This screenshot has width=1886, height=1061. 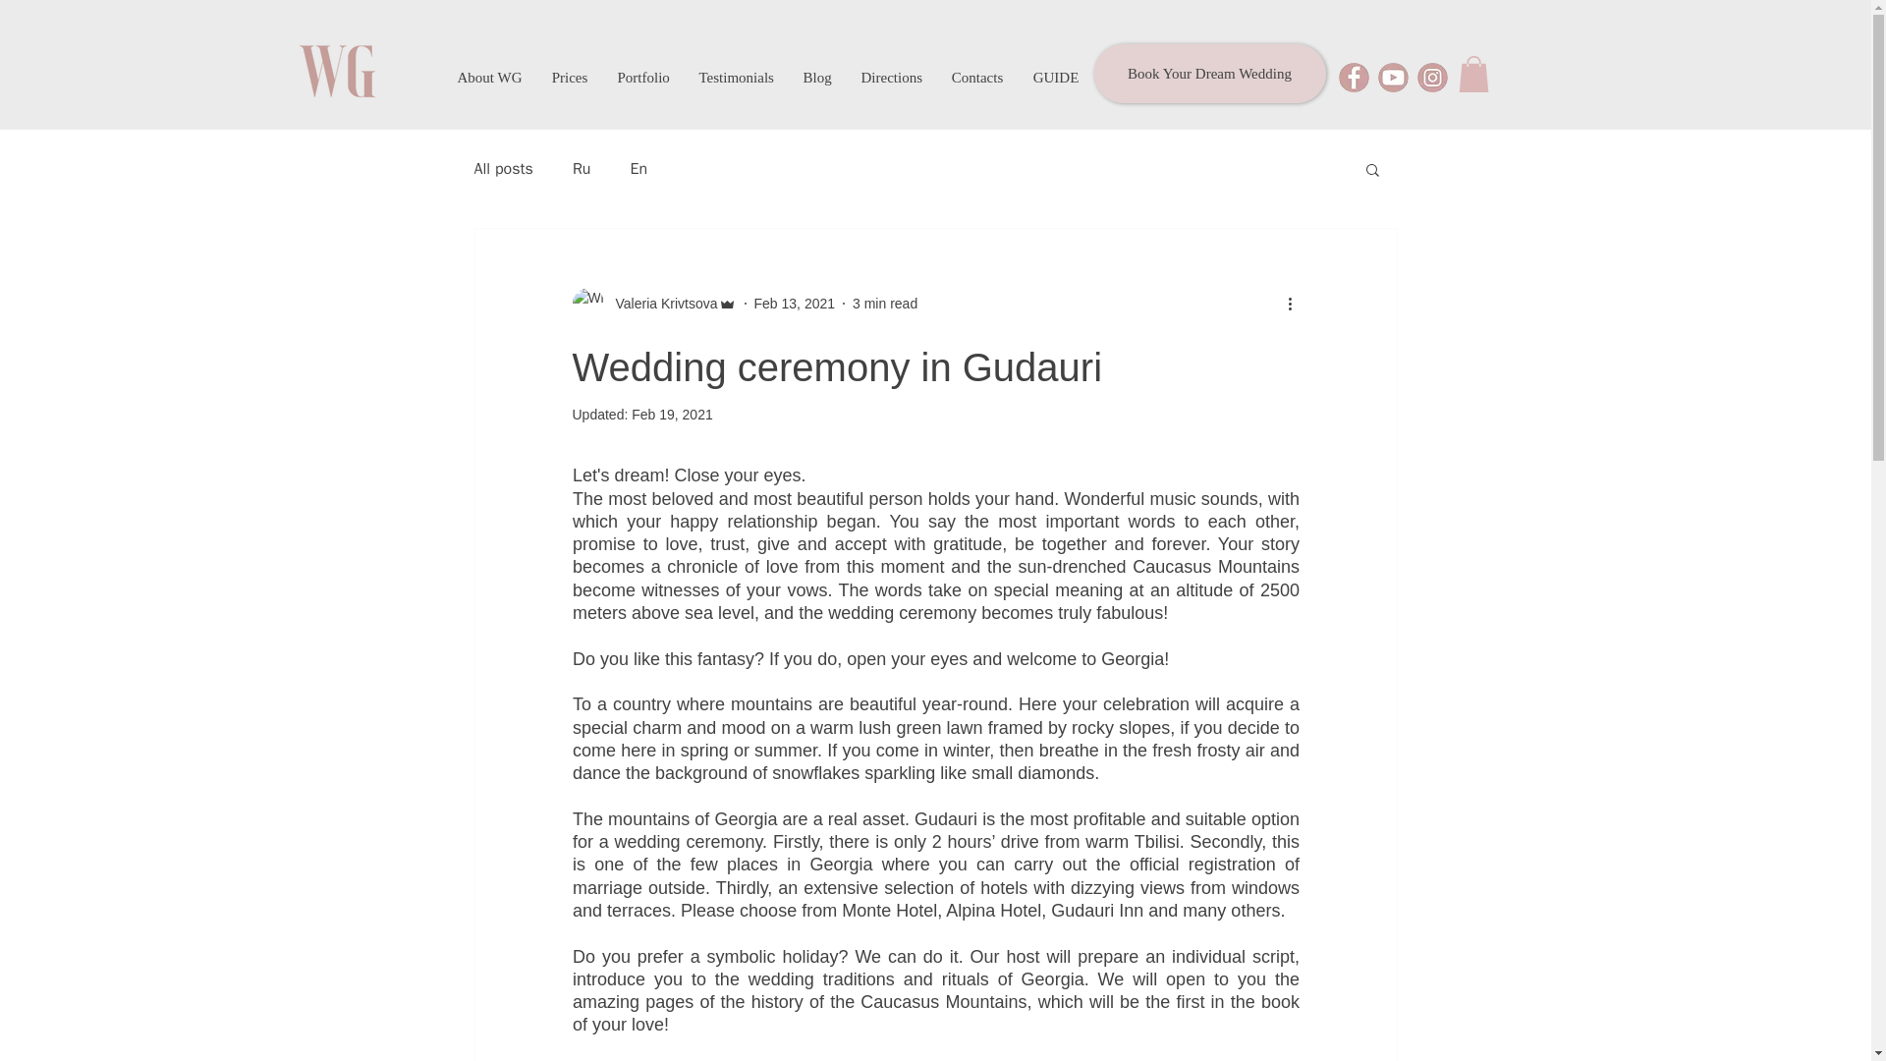 I want to click on About WG, so click(x=488, y=77).